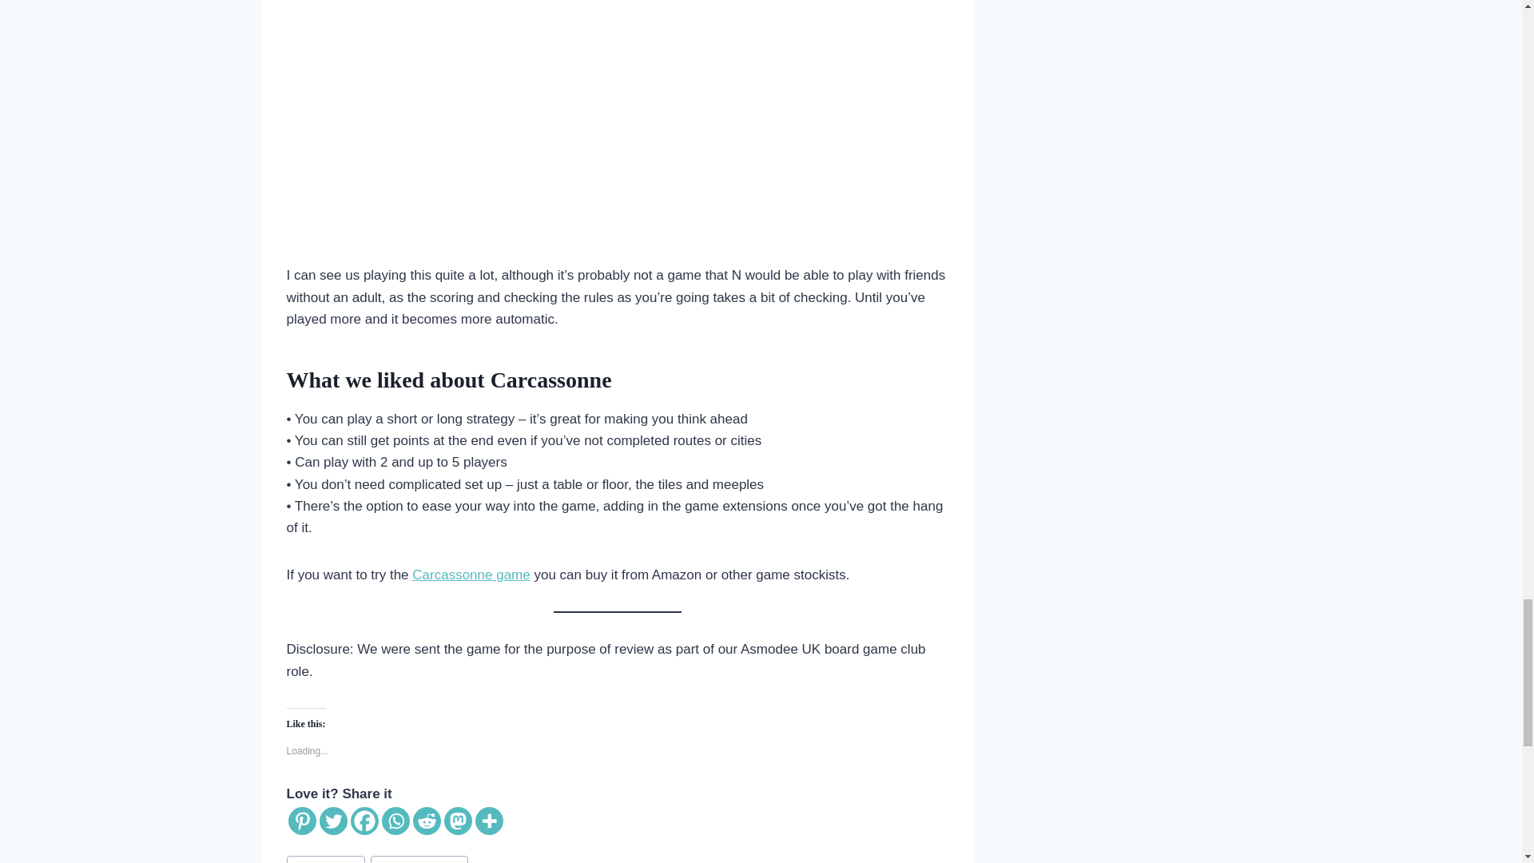  I want to click on More, so click(488, 821).